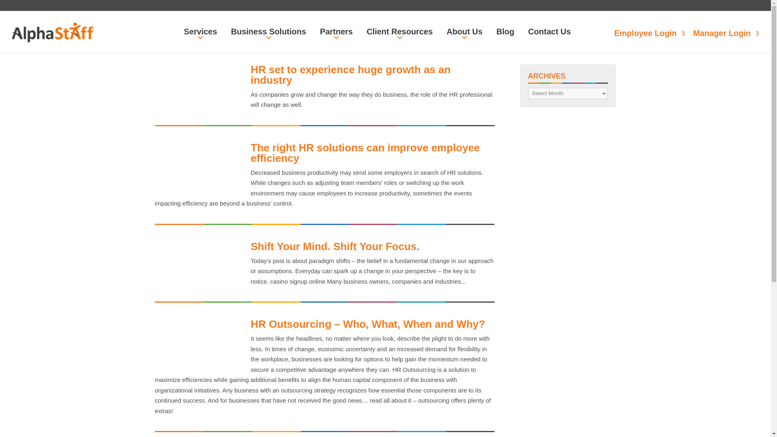 Image resolution: width=777 pixels, height=437 pixels. I want to click on About Us, so click(464, 32).